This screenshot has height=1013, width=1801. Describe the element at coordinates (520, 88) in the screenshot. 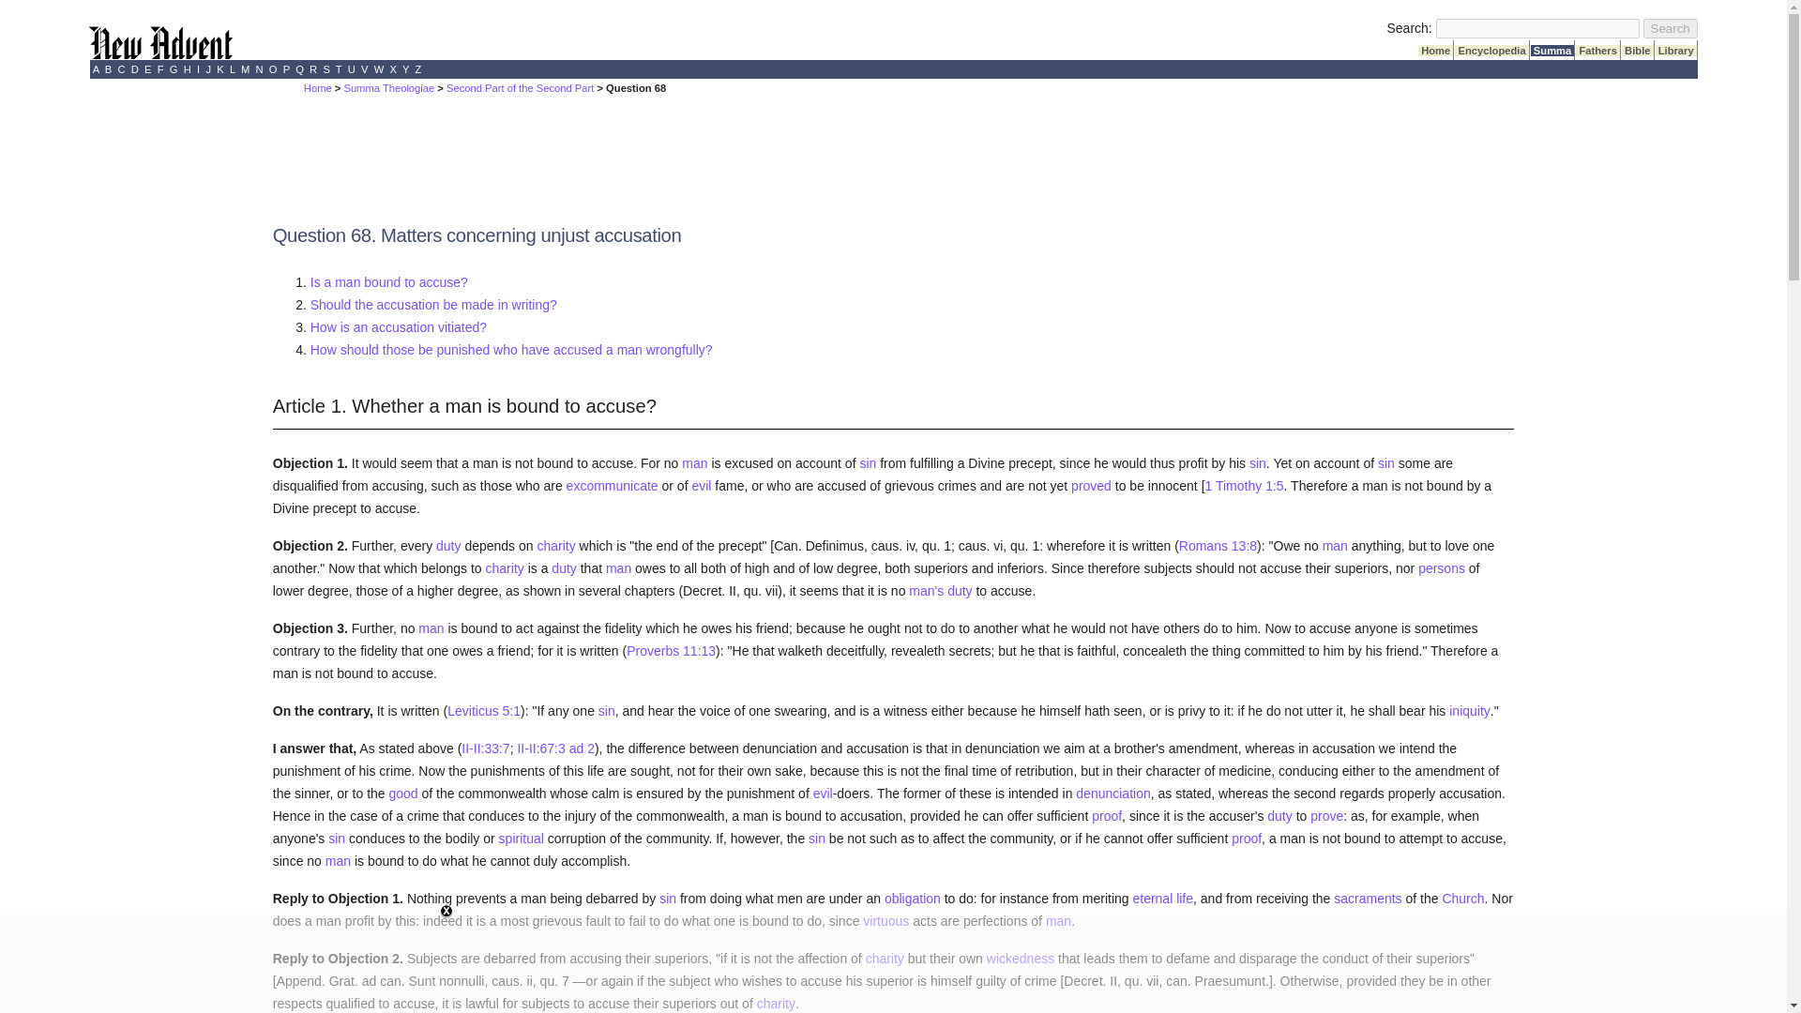

I see `Second Part of the Second Part` at that location.